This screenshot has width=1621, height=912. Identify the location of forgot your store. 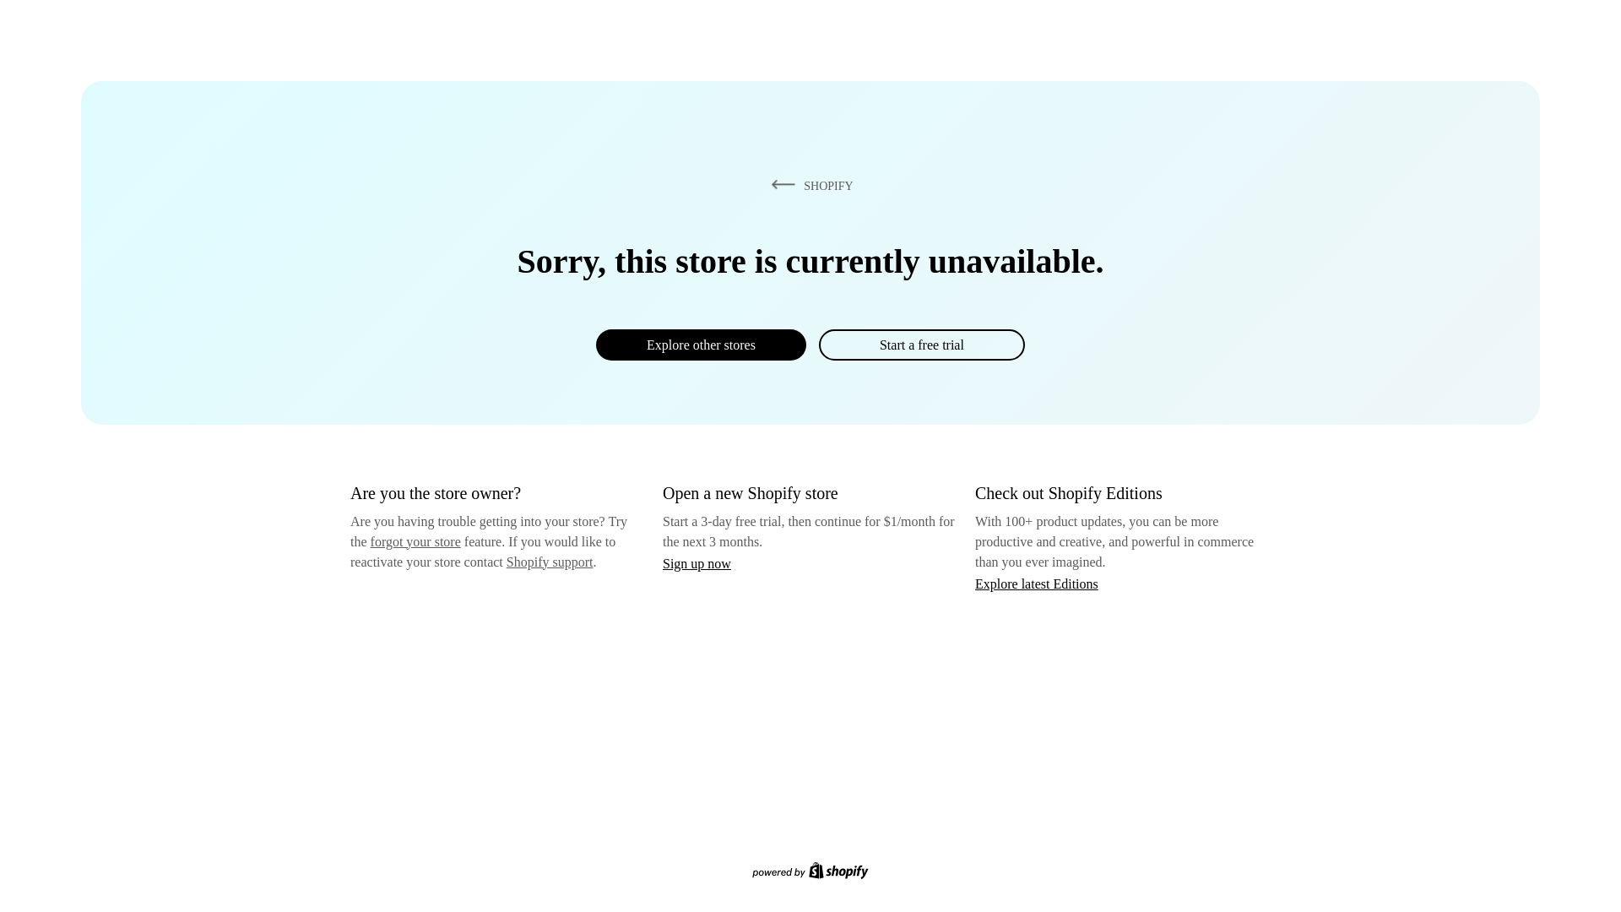
(415, 541).